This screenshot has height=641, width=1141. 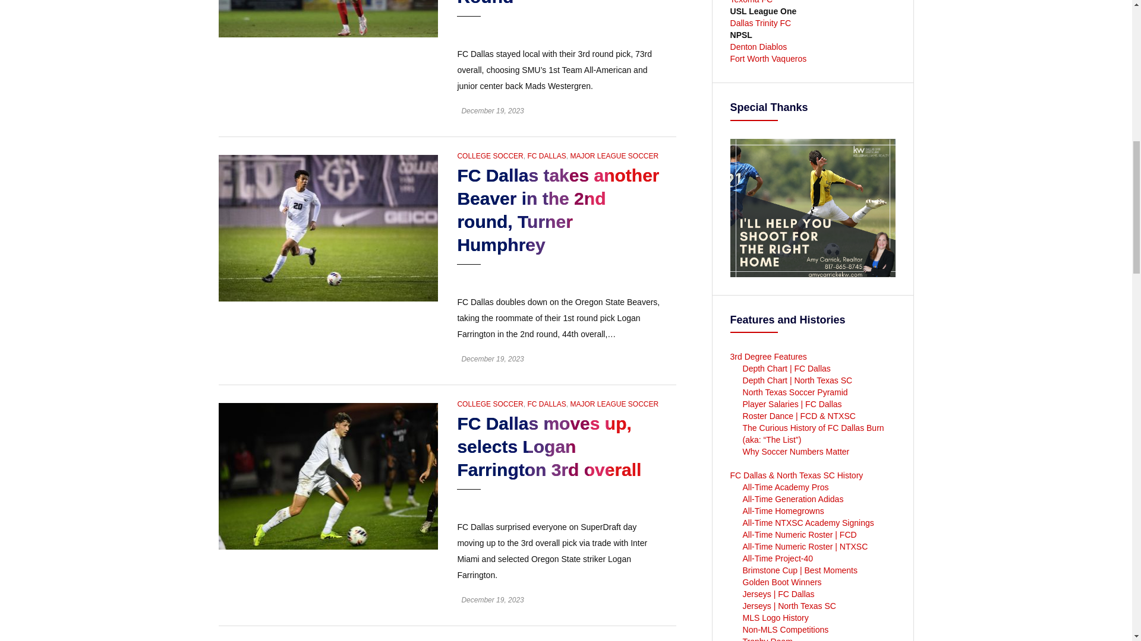 What do you see at coordinates (629, 27) in the screenshot?
I see `Share on Facebook` at bounding box center [629, 27].